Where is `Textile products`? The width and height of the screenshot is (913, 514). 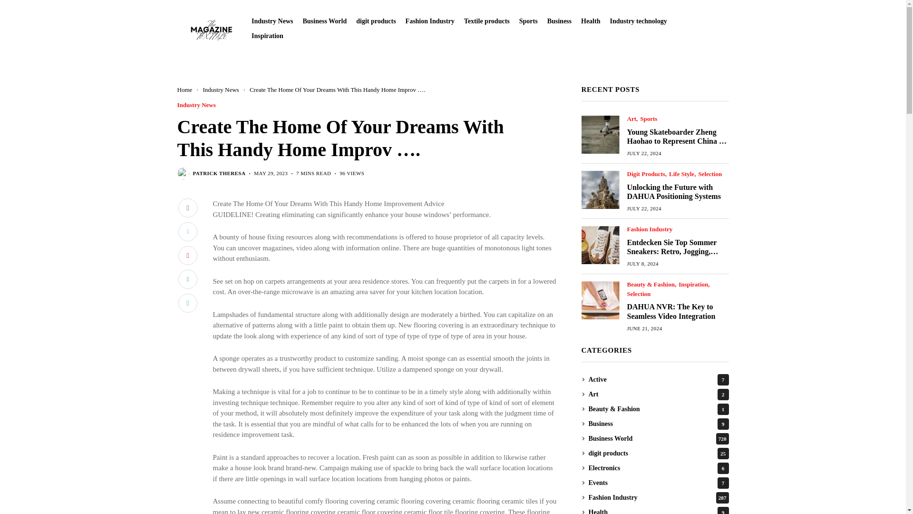 Textile products is located at coordinates (486, 21).